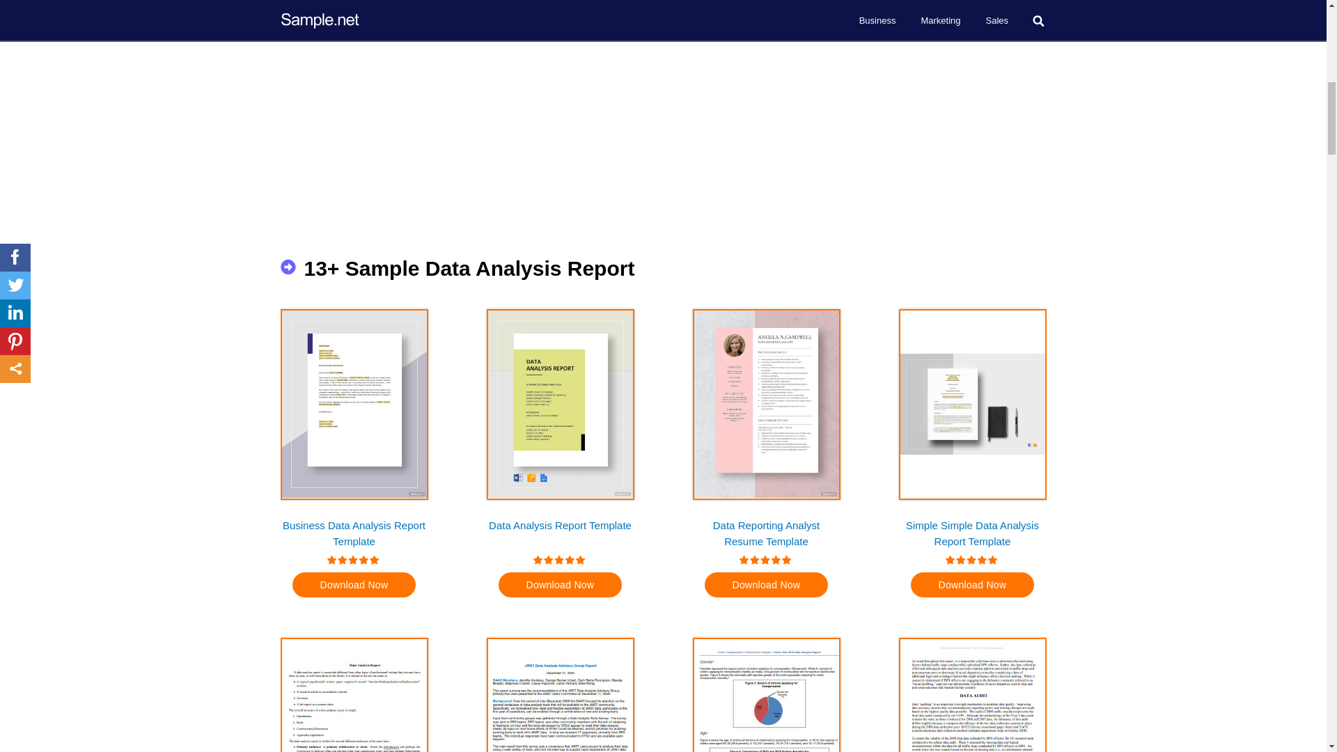  What do you see at coordinates (766, 584) in the screenshot?
I see `Download Now` at bounding box center [766, 584].